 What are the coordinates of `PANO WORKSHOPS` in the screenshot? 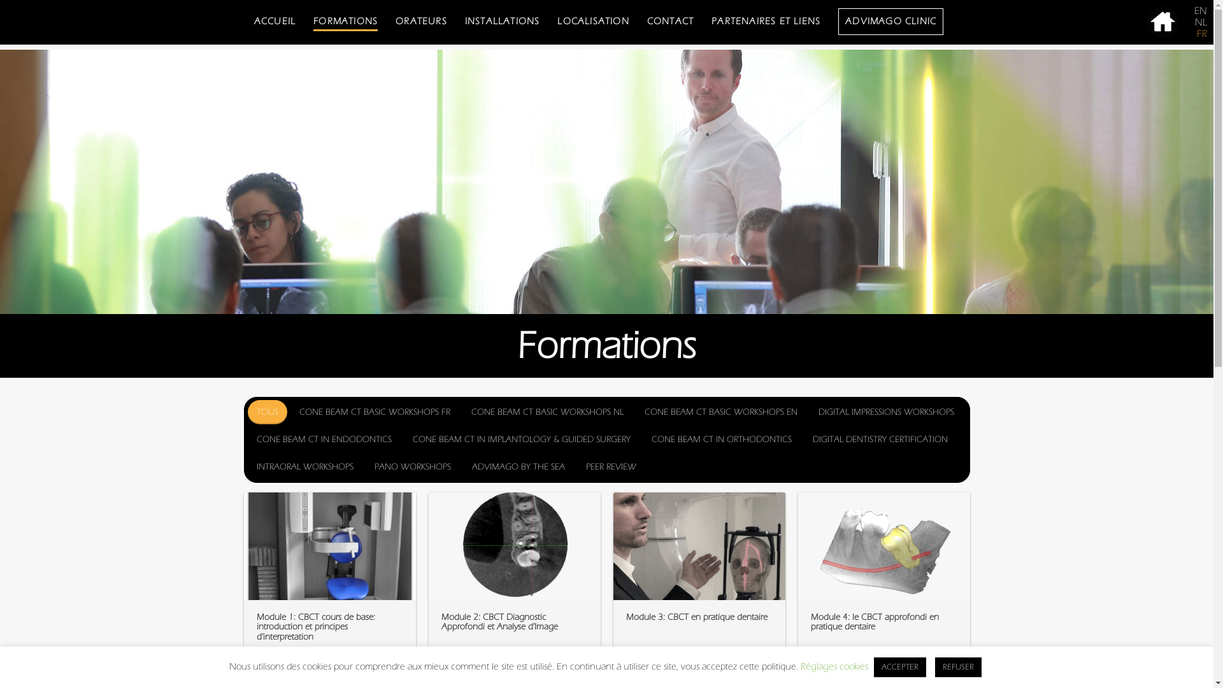 It's located at (413, 467).